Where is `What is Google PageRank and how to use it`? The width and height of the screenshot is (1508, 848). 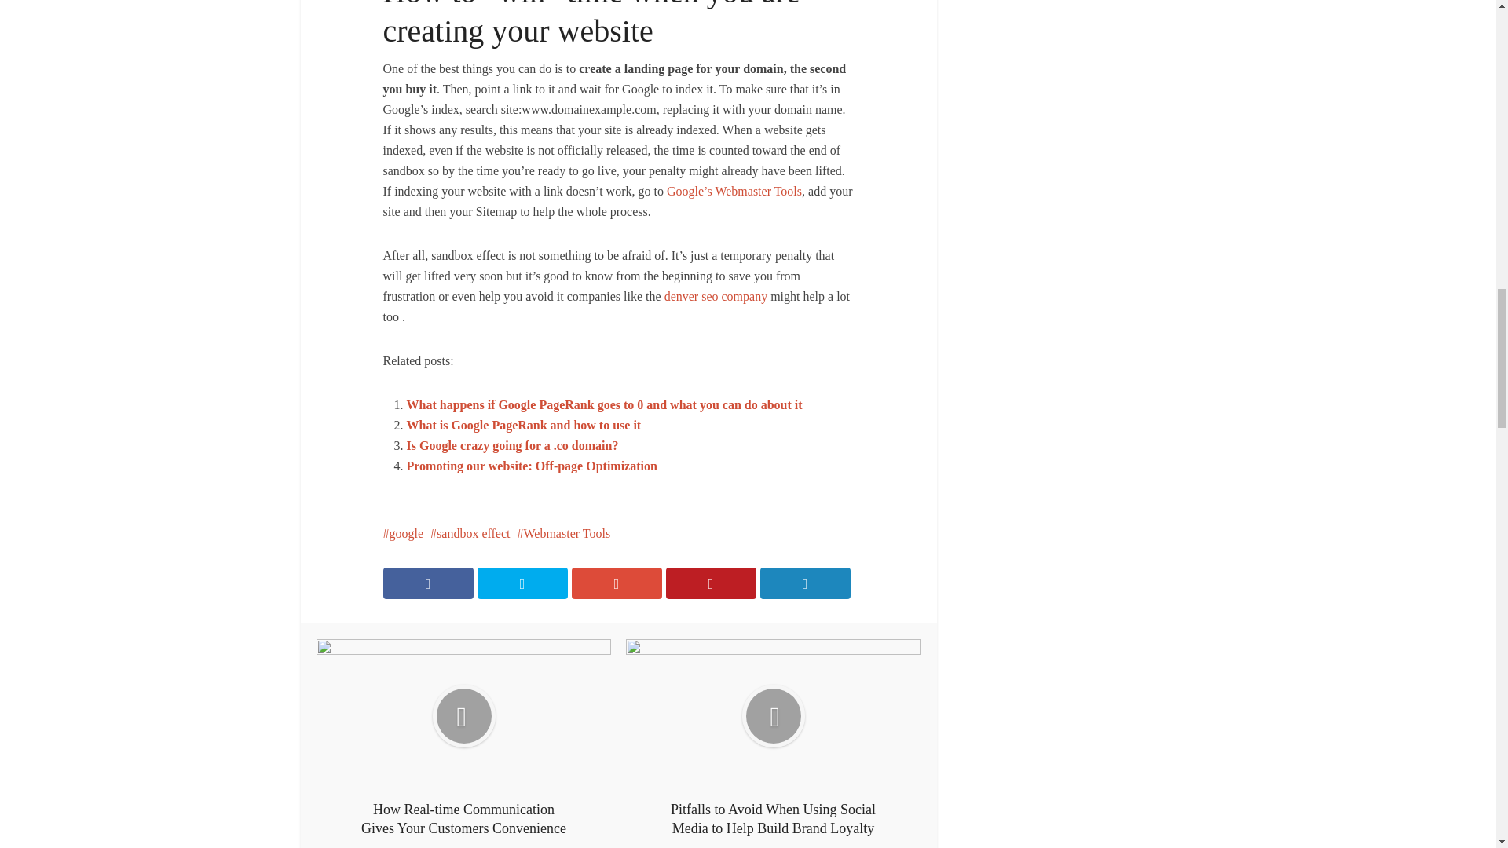 What is Google PageRank and how to use it is located at coordinates (525, 425).